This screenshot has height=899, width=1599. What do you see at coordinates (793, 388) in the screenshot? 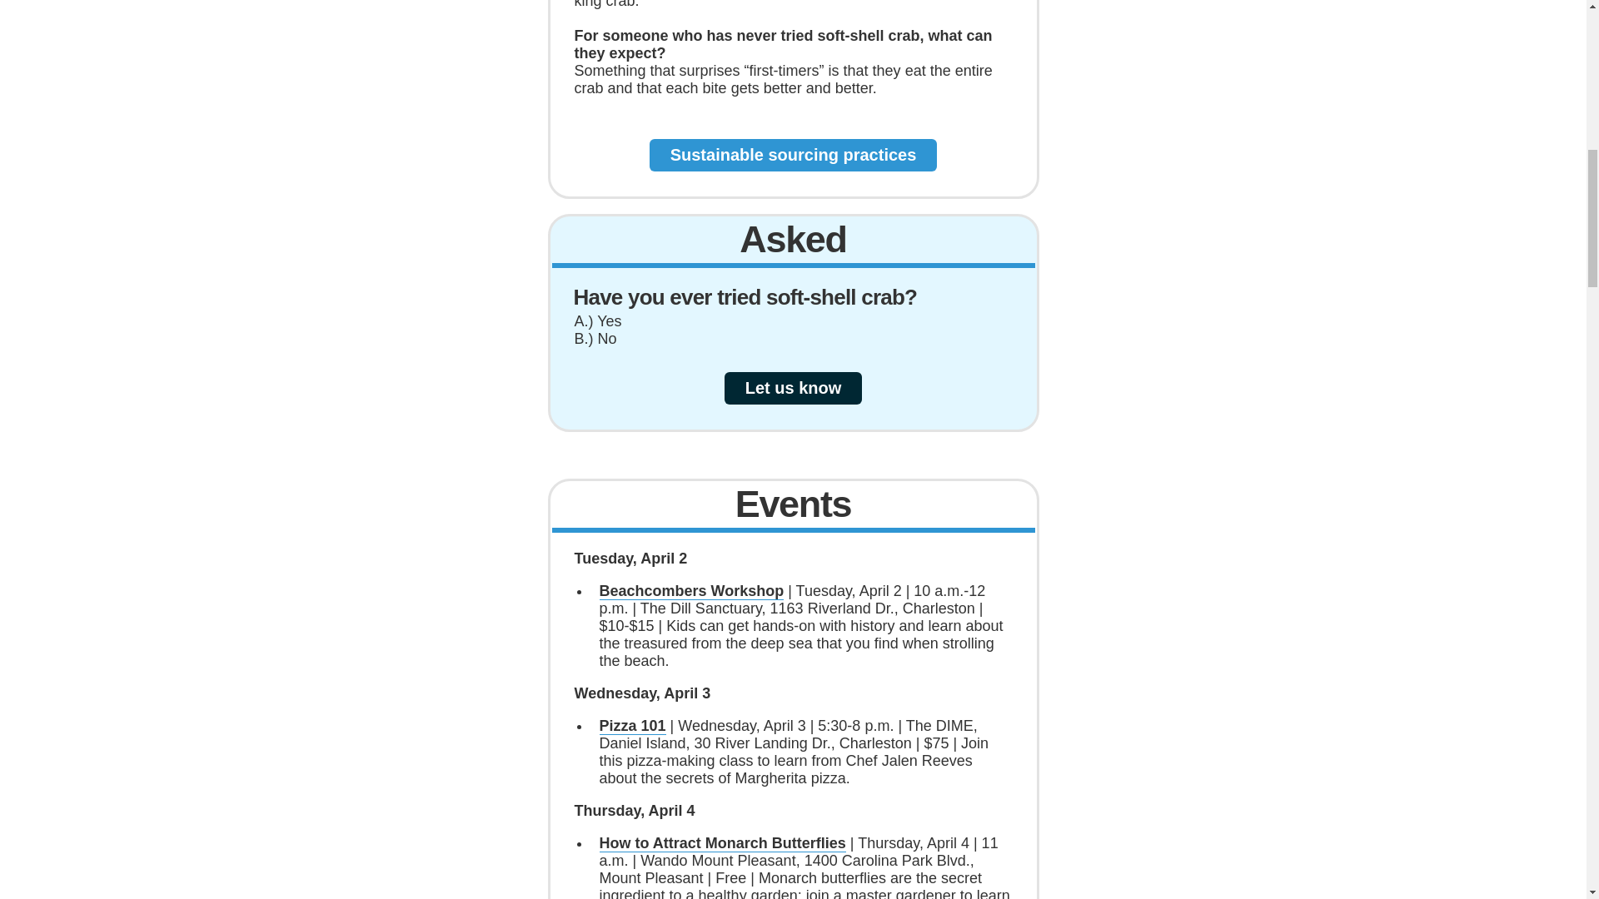
I see `Let us know` at bounding box center [793, 388].